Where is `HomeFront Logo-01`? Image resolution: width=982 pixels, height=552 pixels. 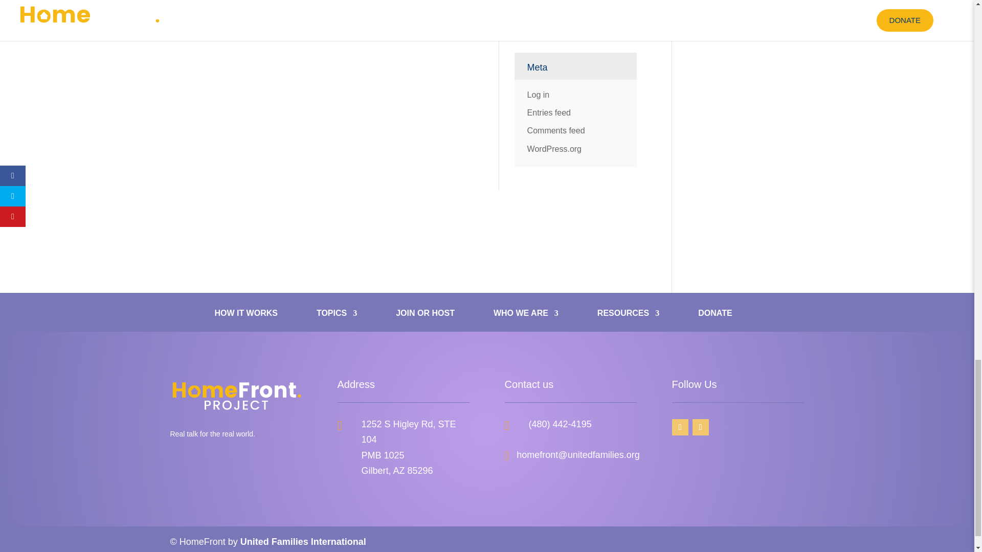
HomeFront Logo-01 is located at coordinates (236, 395).